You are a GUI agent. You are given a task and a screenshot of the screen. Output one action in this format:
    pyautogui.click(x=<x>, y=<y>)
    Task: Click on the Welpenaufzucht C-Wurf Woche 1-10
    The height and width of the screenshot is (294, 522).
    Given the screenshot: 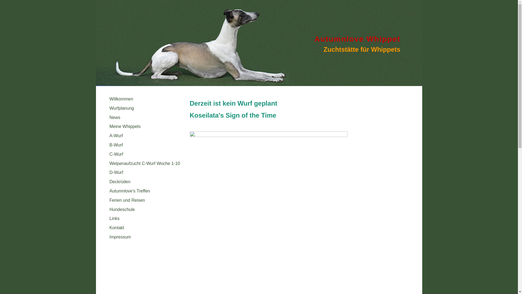 What is the action you would take?
    pyautogui.click(x=145, y=163)
    